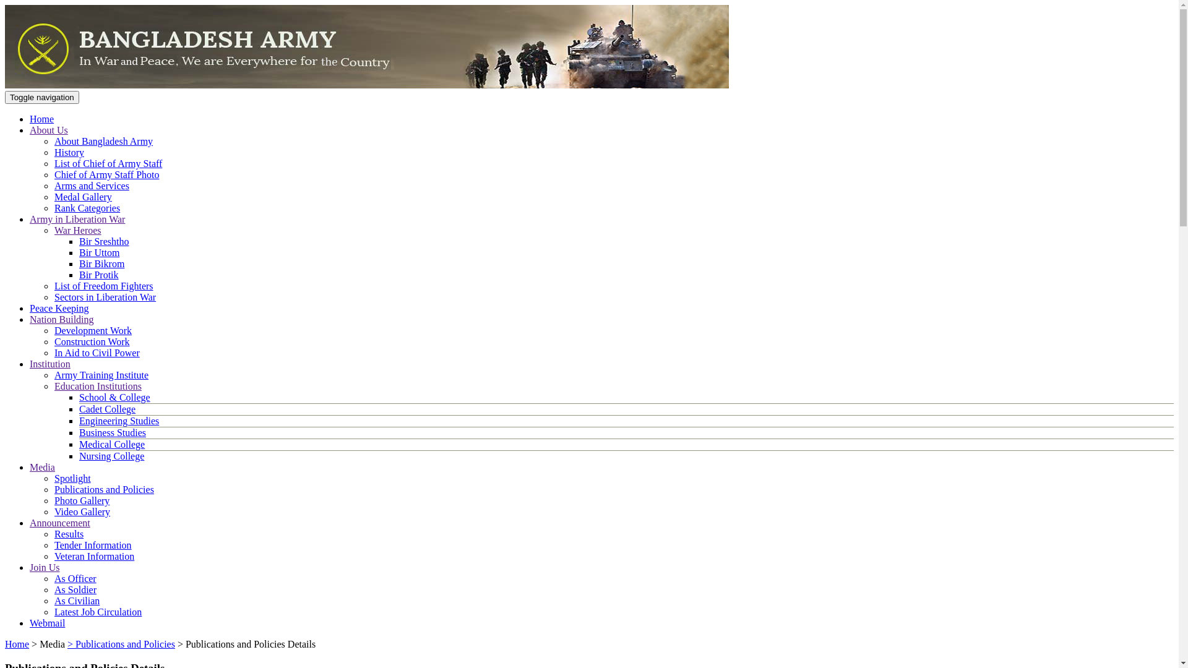 This screenshot has width=1188, height=668. What do you see at coordinates (99, 275) in the screenshot?
I see `Bir Protik` at bounding box center [99, 275].